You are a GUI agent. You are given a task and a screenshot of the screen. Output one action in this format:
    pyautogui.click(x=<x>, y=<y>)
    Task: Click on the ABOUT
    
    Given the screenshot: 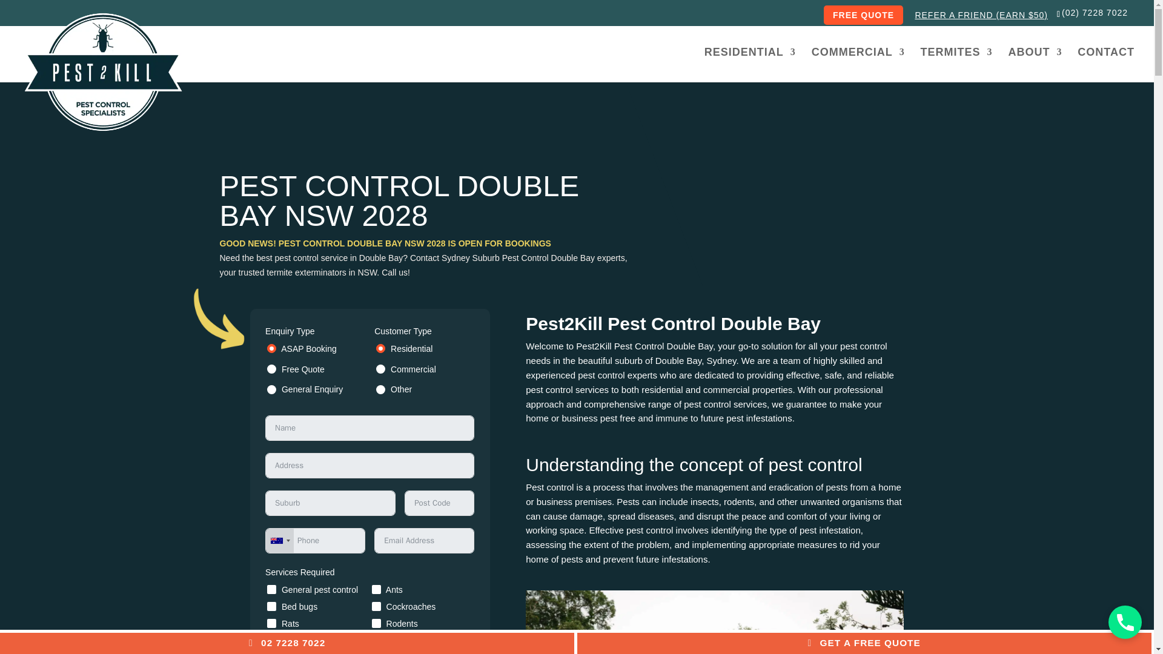 What is the action you would take?
    pyautogui.click(x=1035, y=62)
    